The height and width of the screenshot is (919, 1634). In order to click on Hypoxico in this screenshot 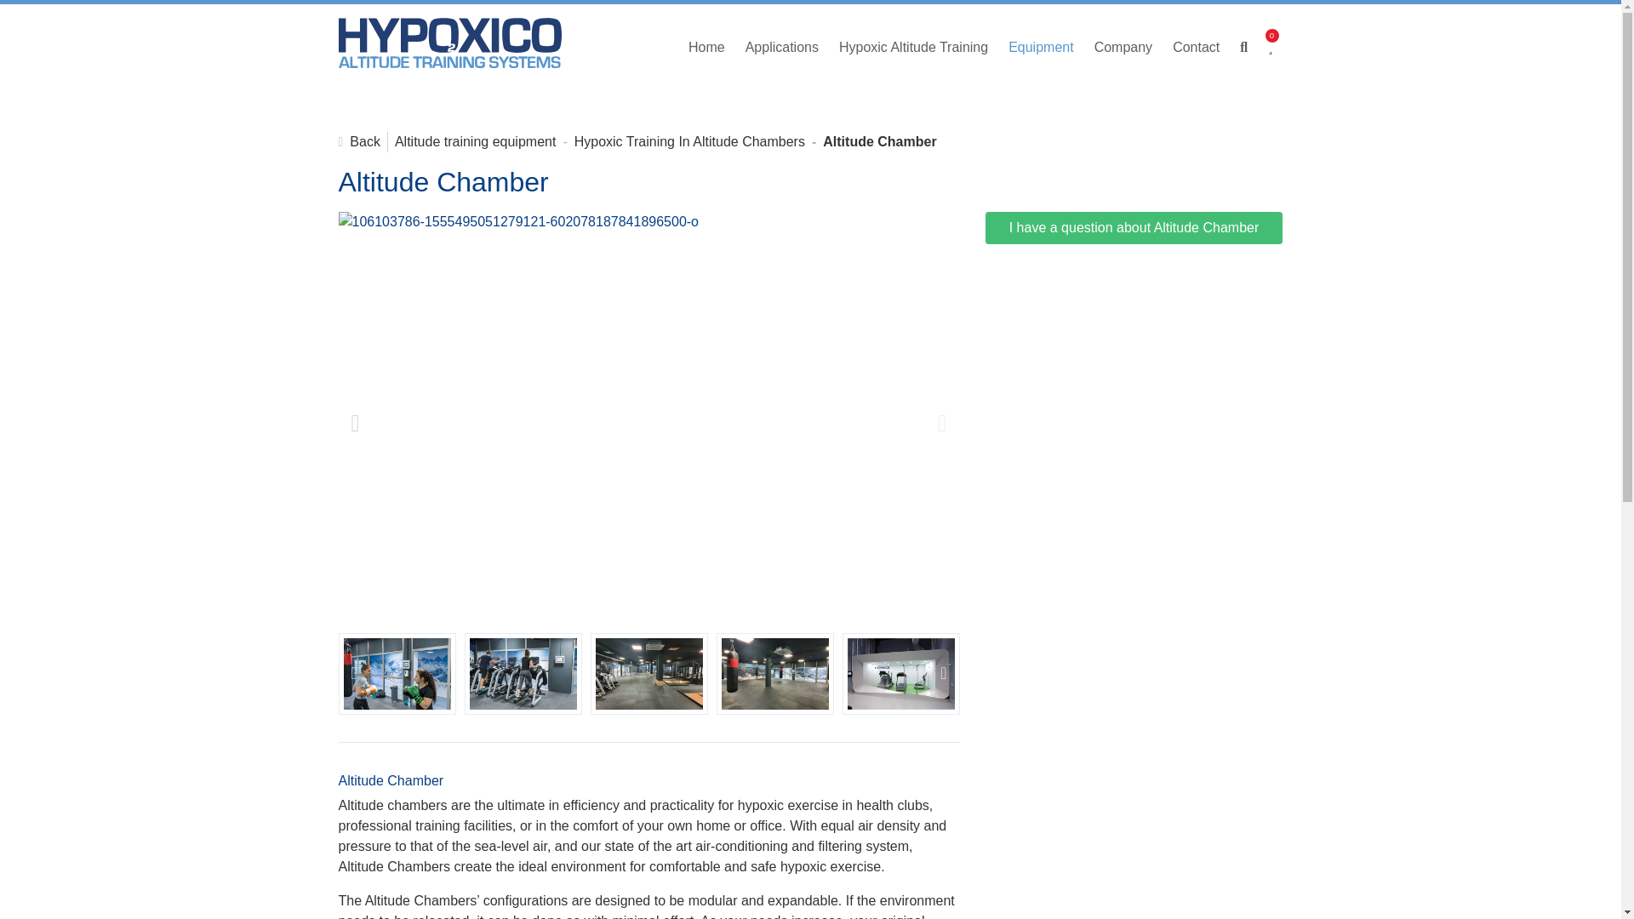, I will do `click(449, 47)`.